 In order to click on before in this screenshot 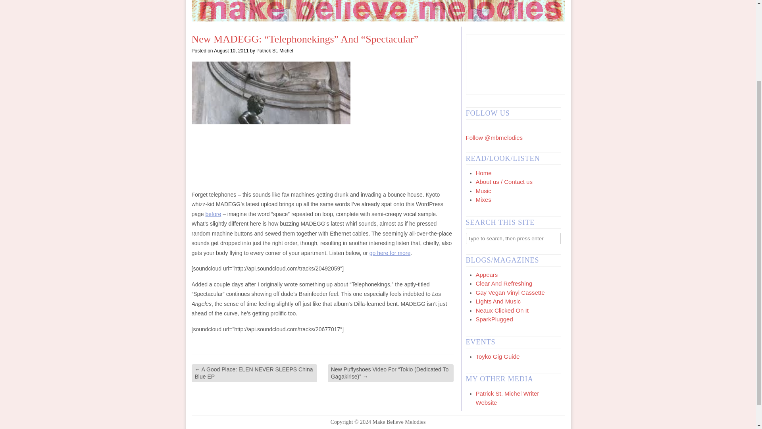, I will do `click(214, 214)`.